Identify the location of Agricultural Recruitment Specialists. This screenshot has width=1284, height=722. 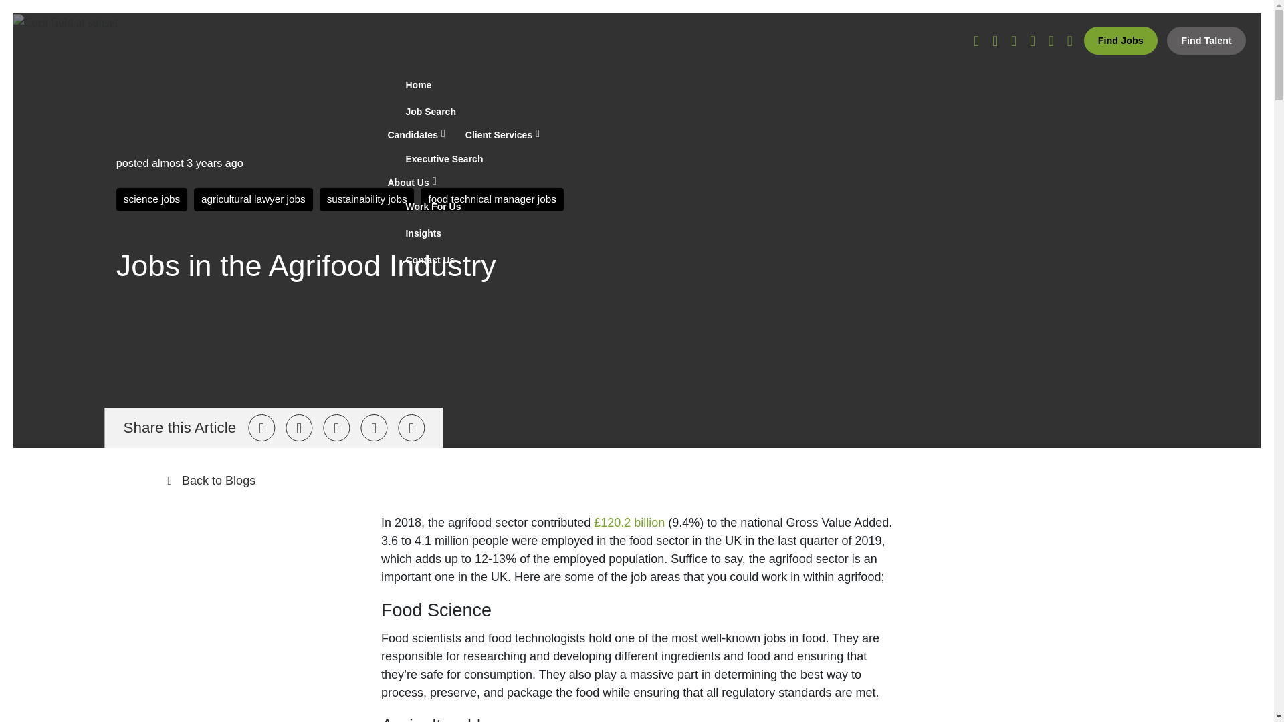
(106, 150).